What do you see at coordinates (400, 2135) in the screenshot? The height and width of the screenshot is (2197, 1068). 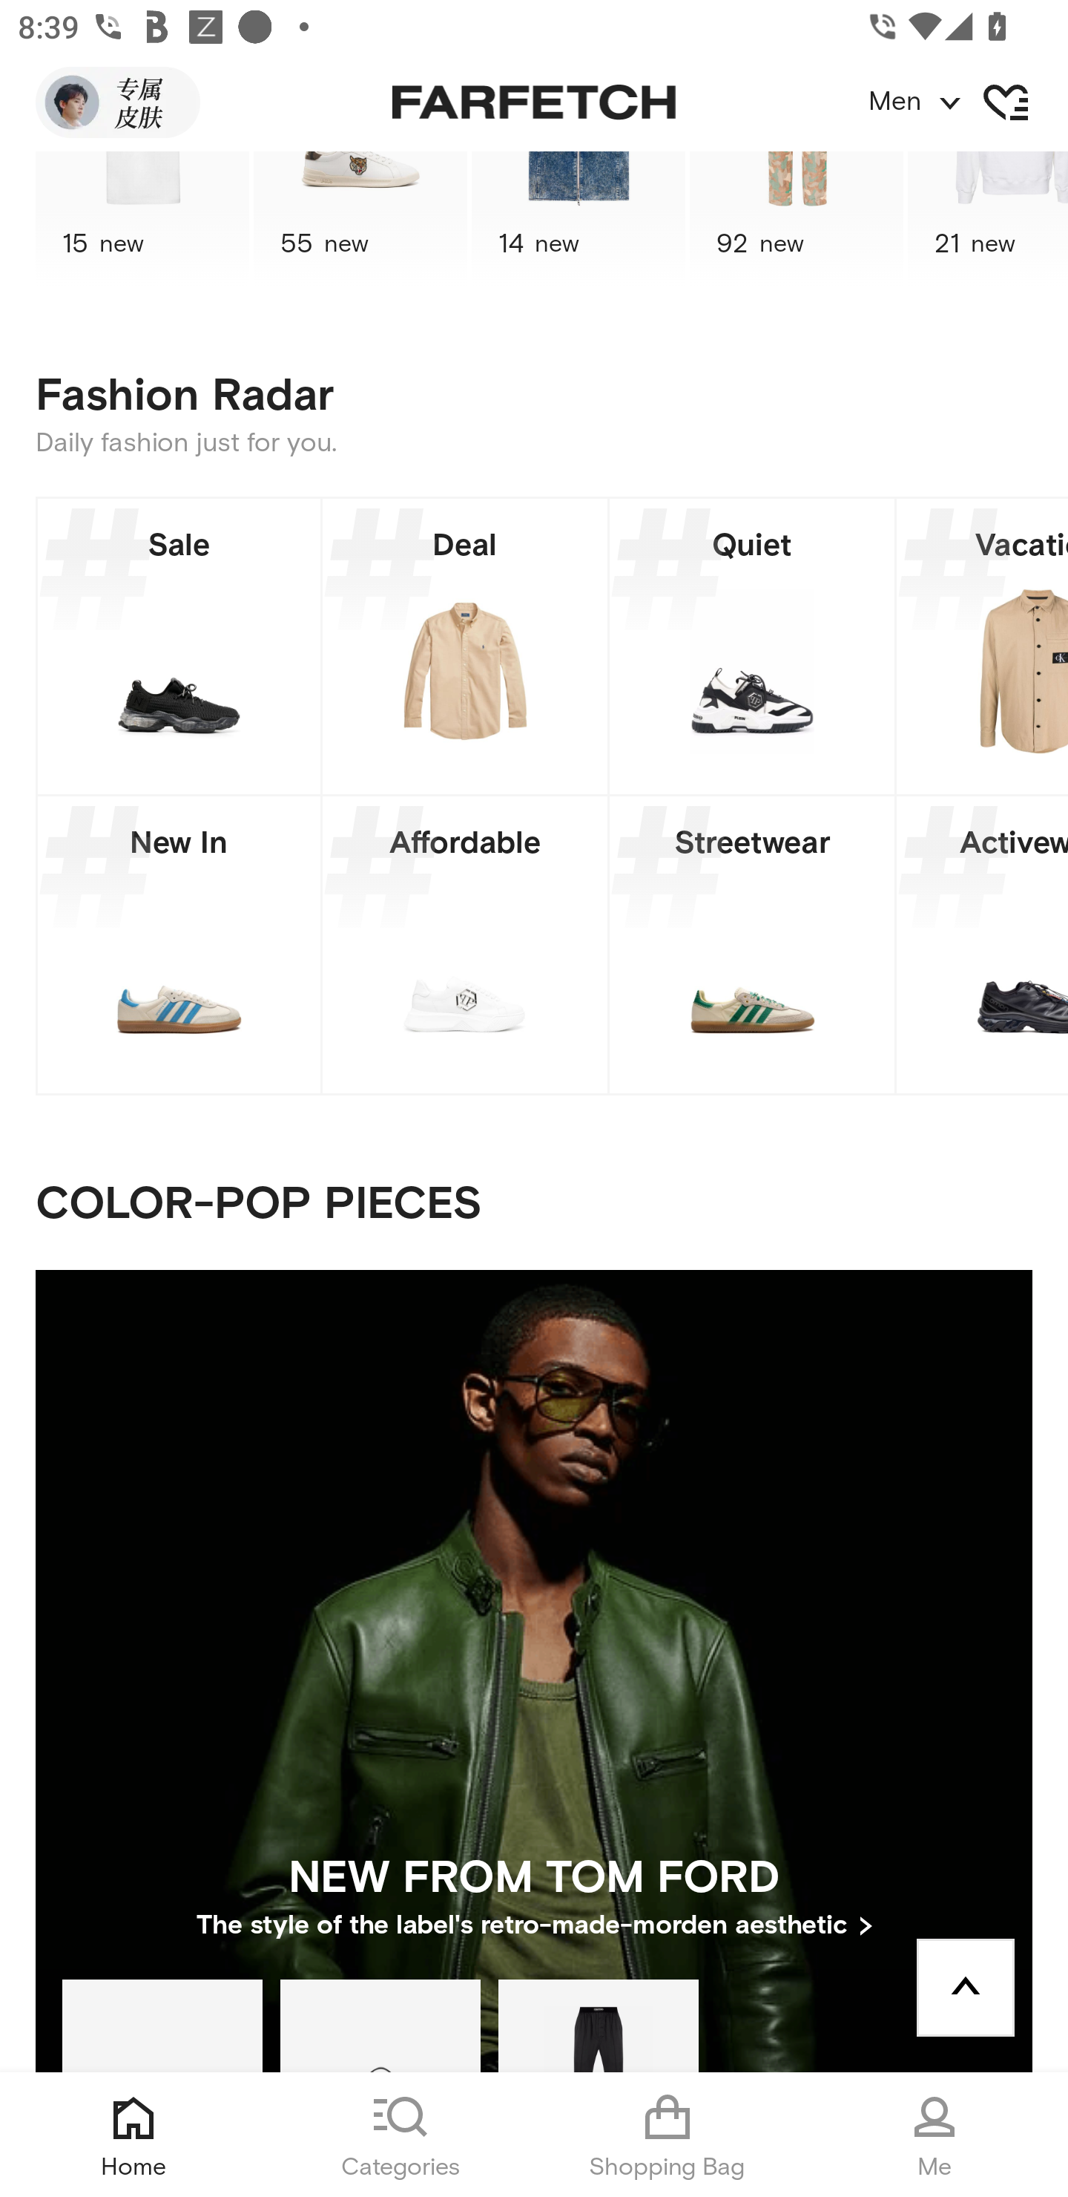 I see `Categories` at bounding box center [400, 2135].